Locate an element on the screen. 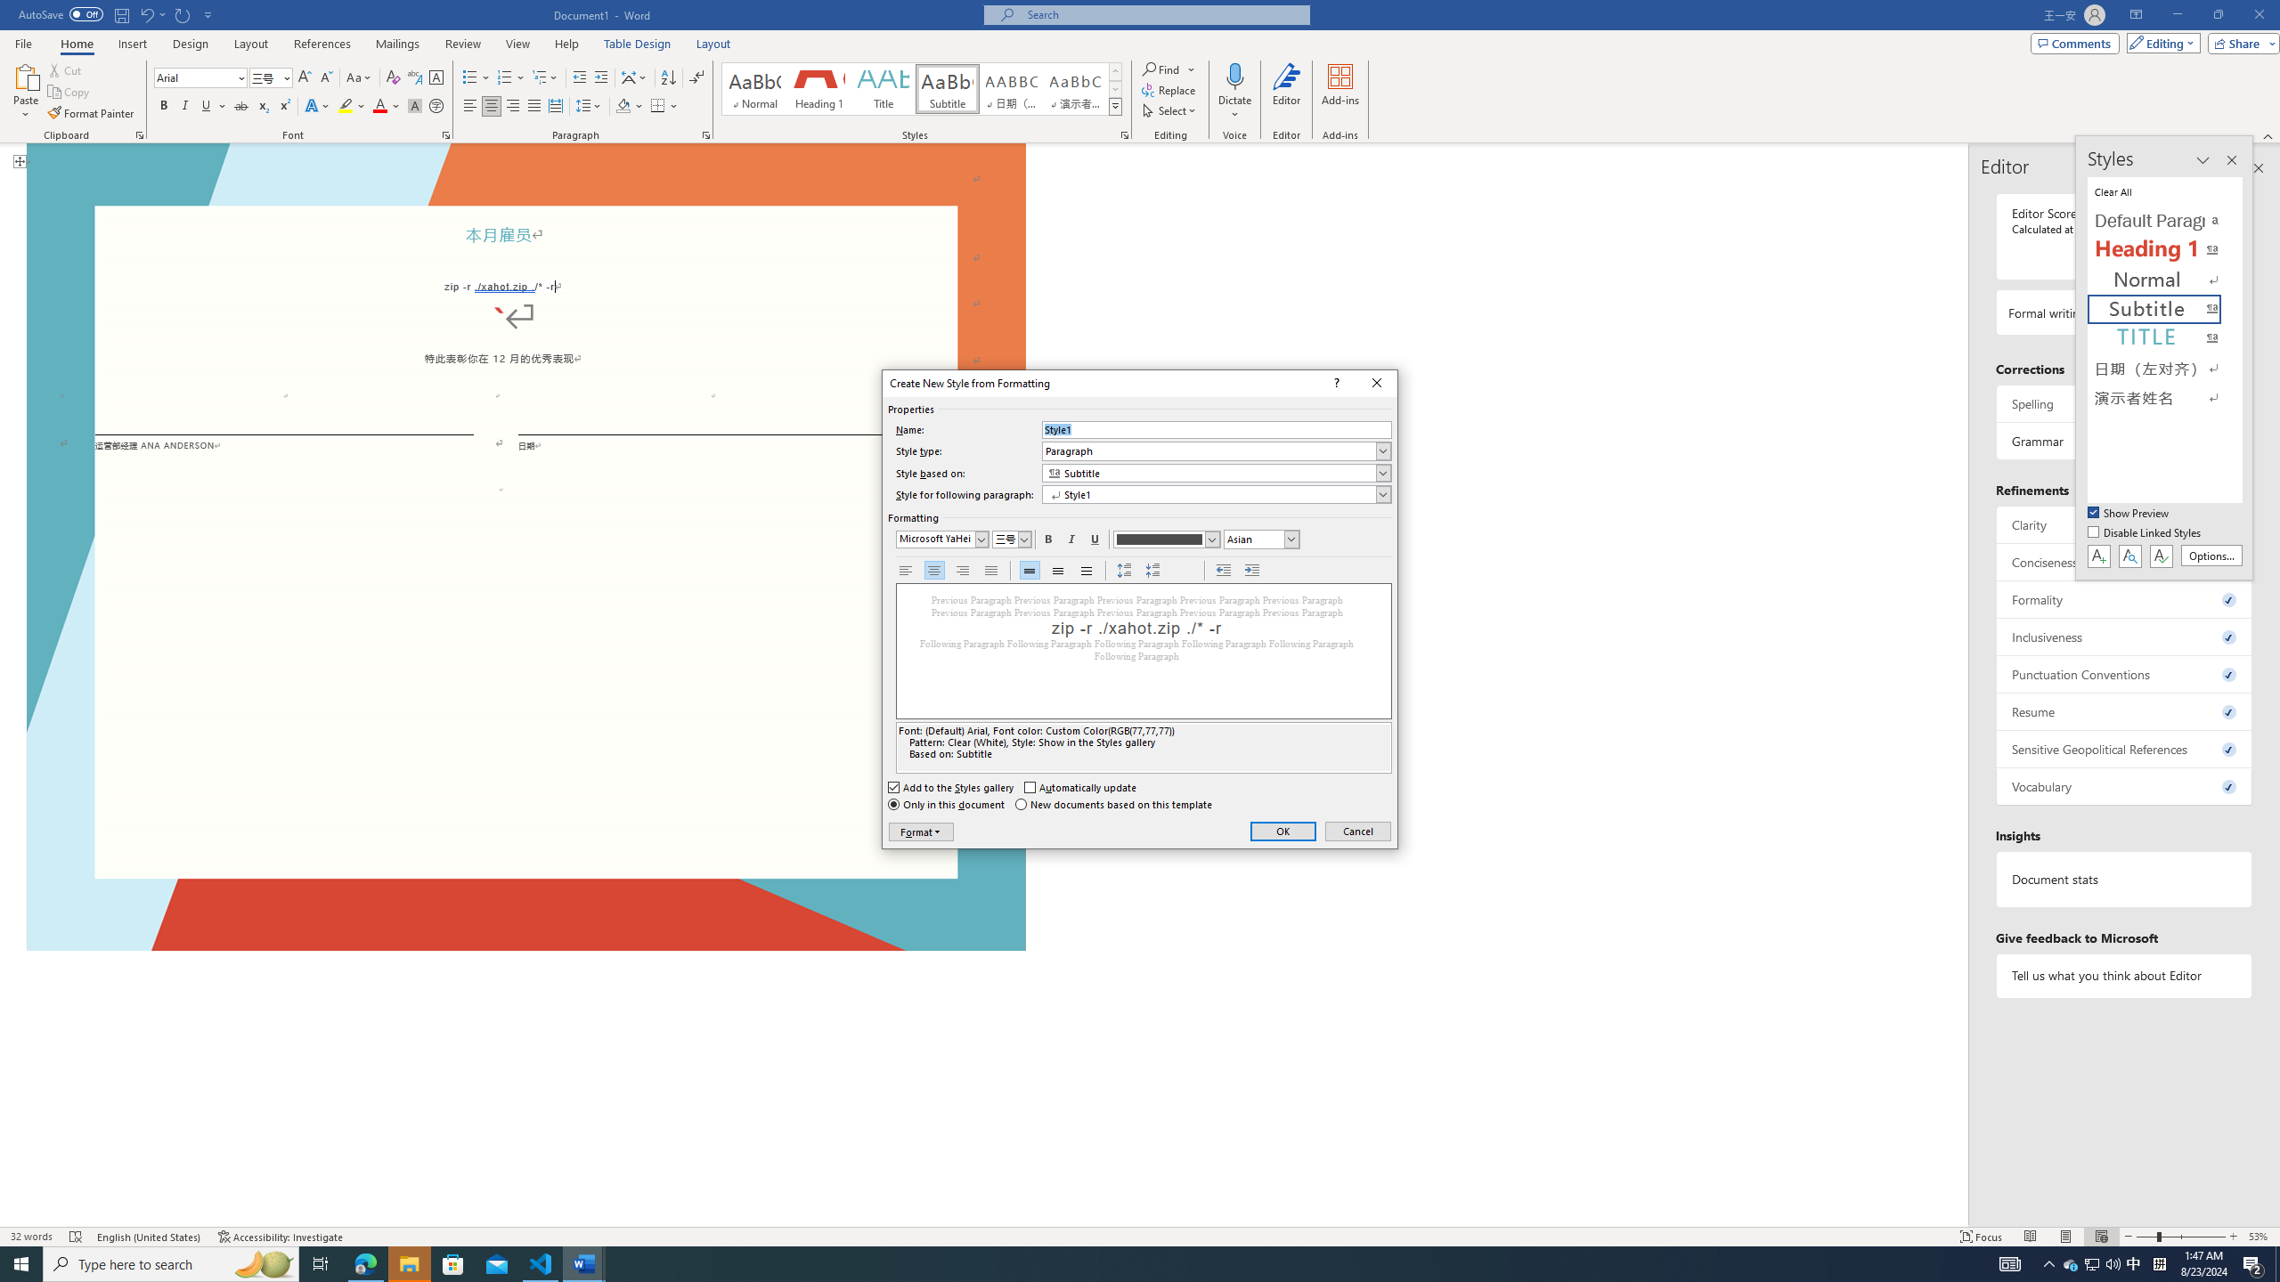  Formatting script is located at coordinates (1261, 539).